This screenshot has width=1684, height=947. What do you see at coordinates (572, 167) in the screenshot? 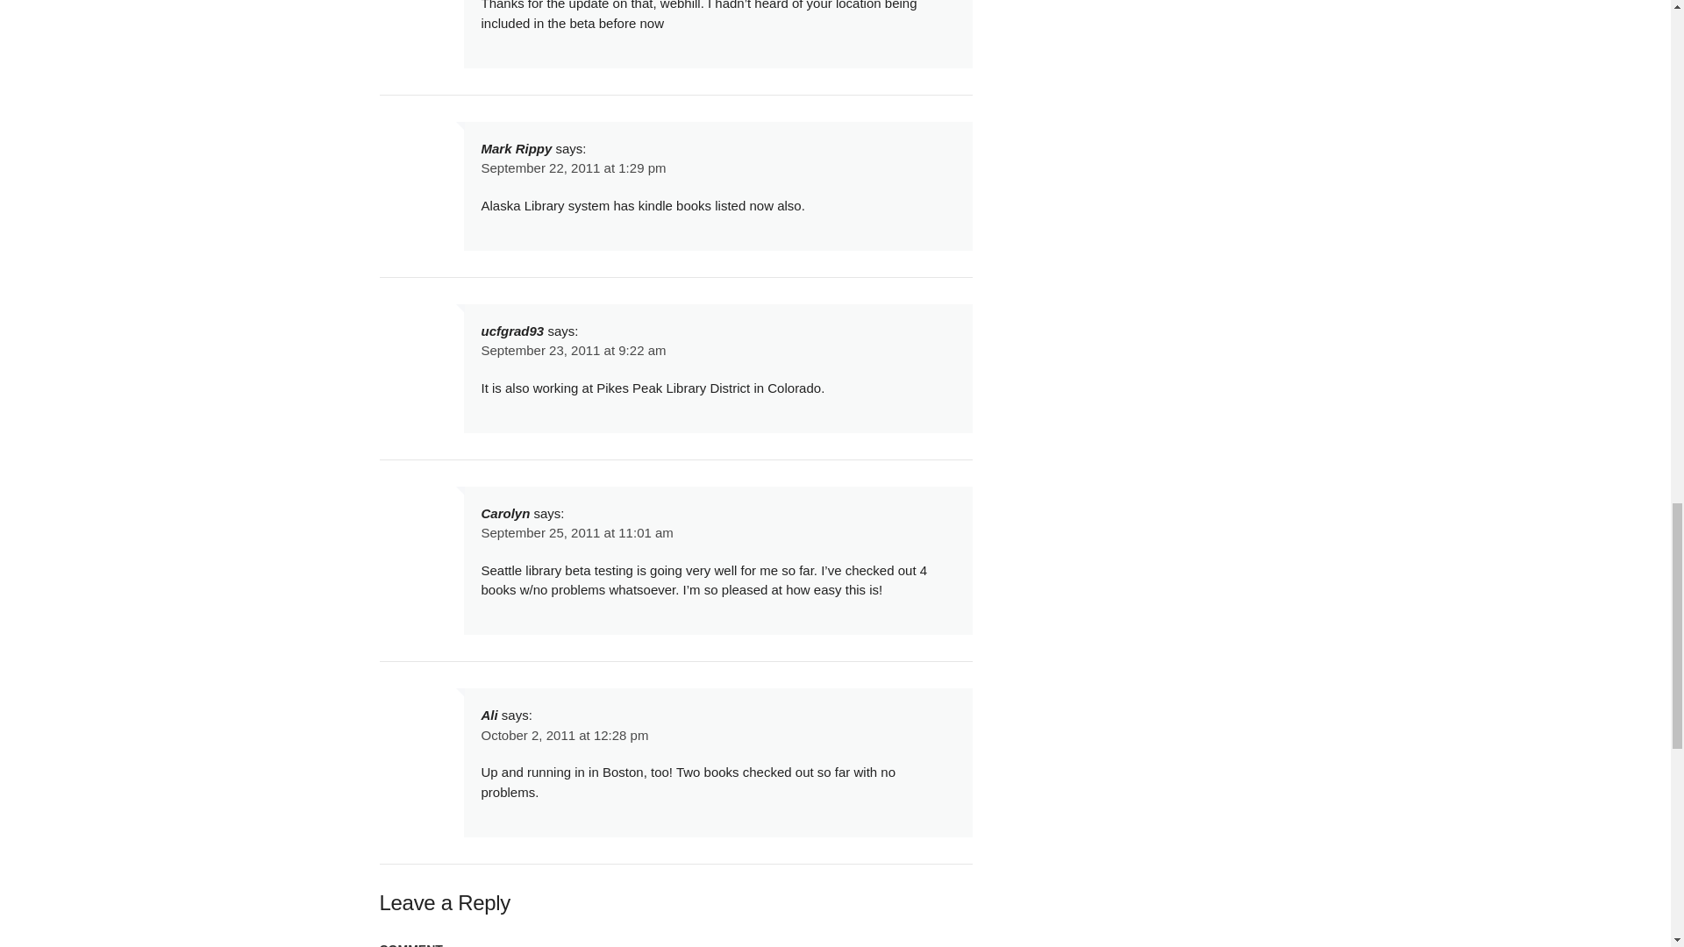
I see `September 22, 2011 at 1:29 pm` at bounding box center [572, 167].